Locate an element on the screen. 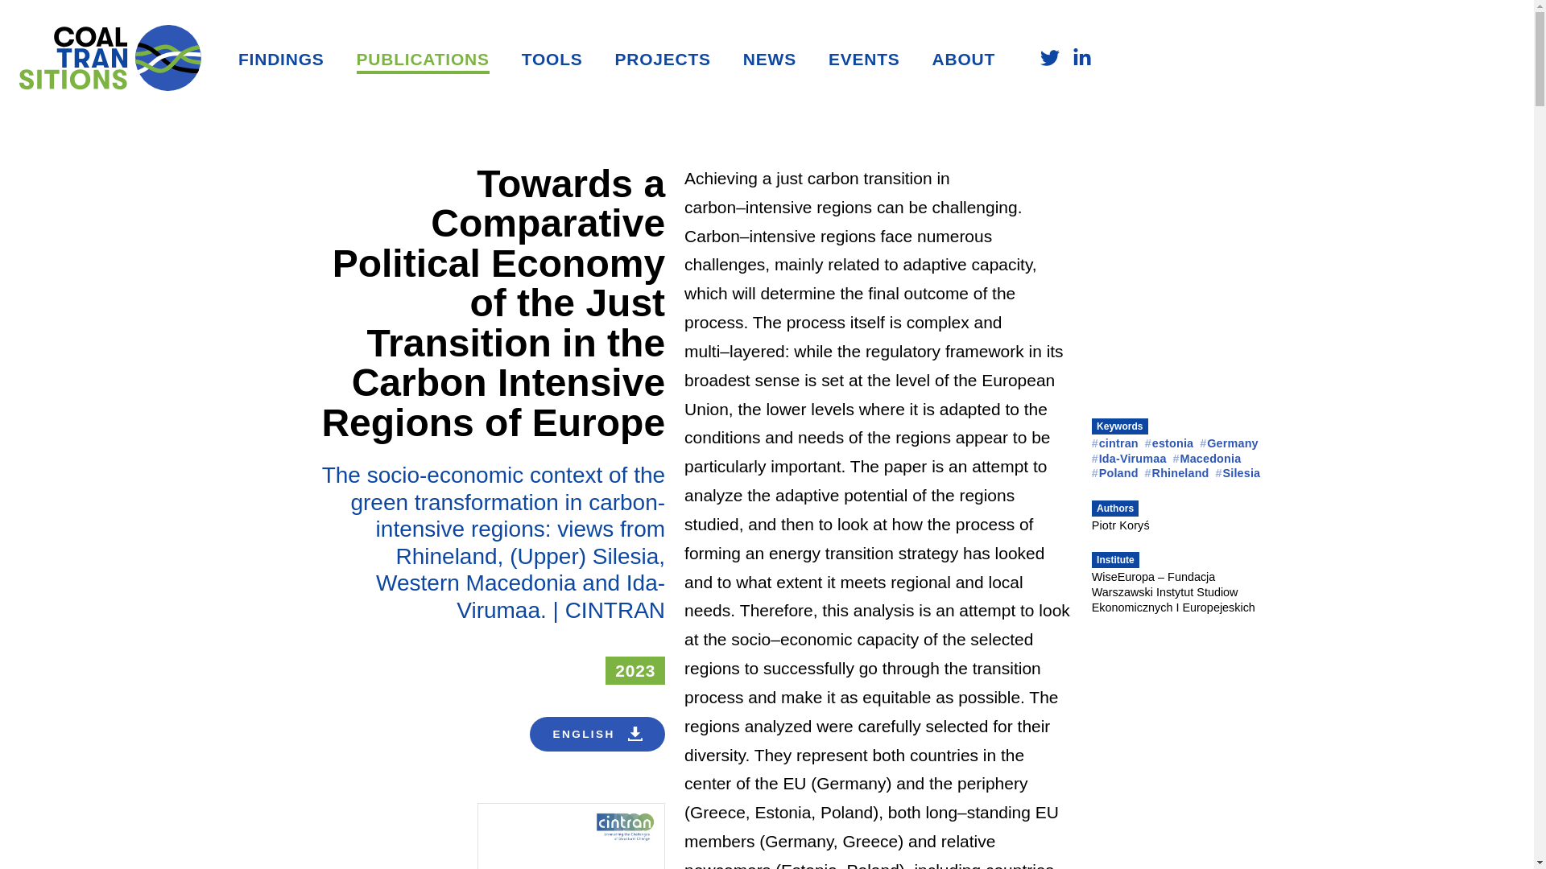 The width and height of the screenshot is (1546, 869). Macedonia is located at coordinates (1207, 458).